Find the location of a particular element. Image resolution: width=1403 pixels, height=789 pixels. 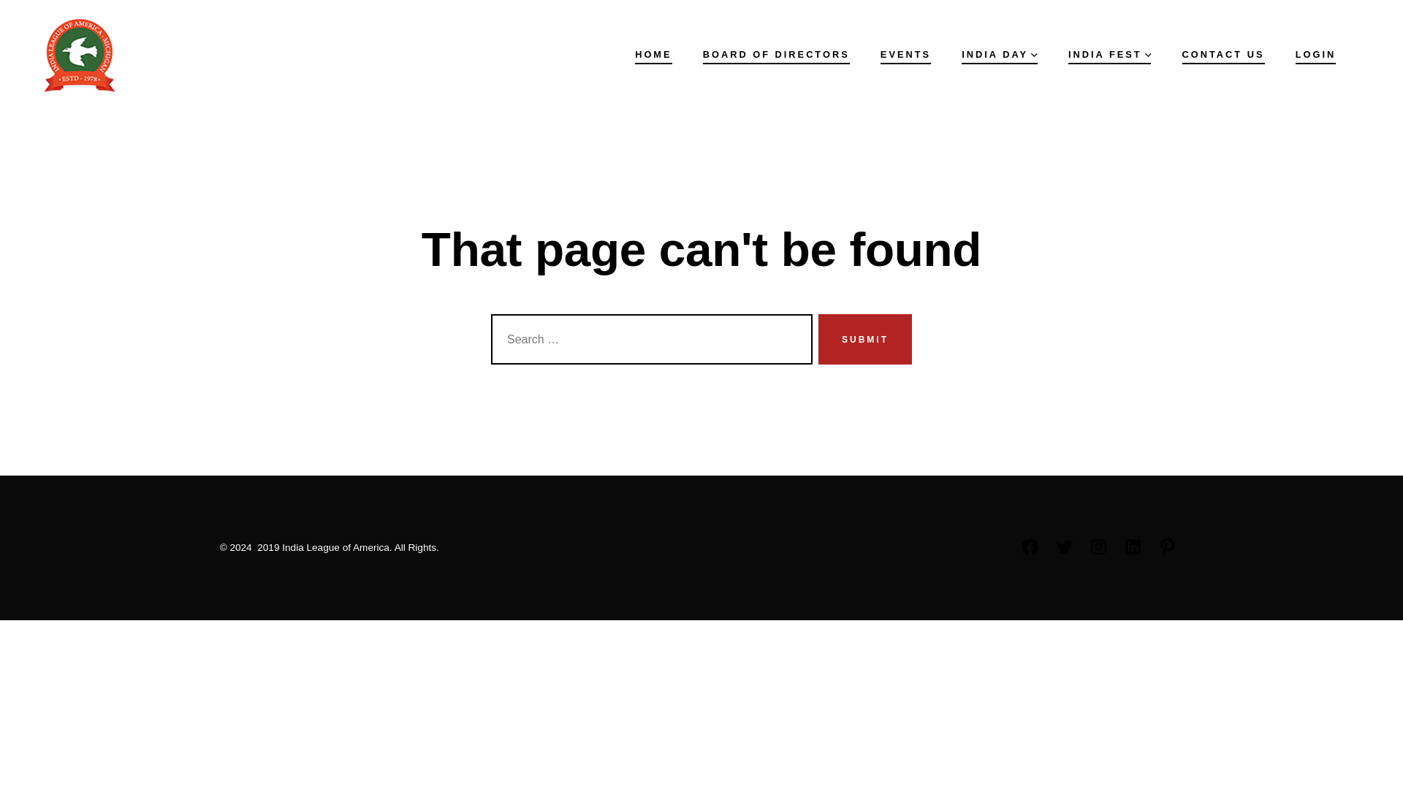

Open Instagram in a new tab is located at coordinates (1098, 546).